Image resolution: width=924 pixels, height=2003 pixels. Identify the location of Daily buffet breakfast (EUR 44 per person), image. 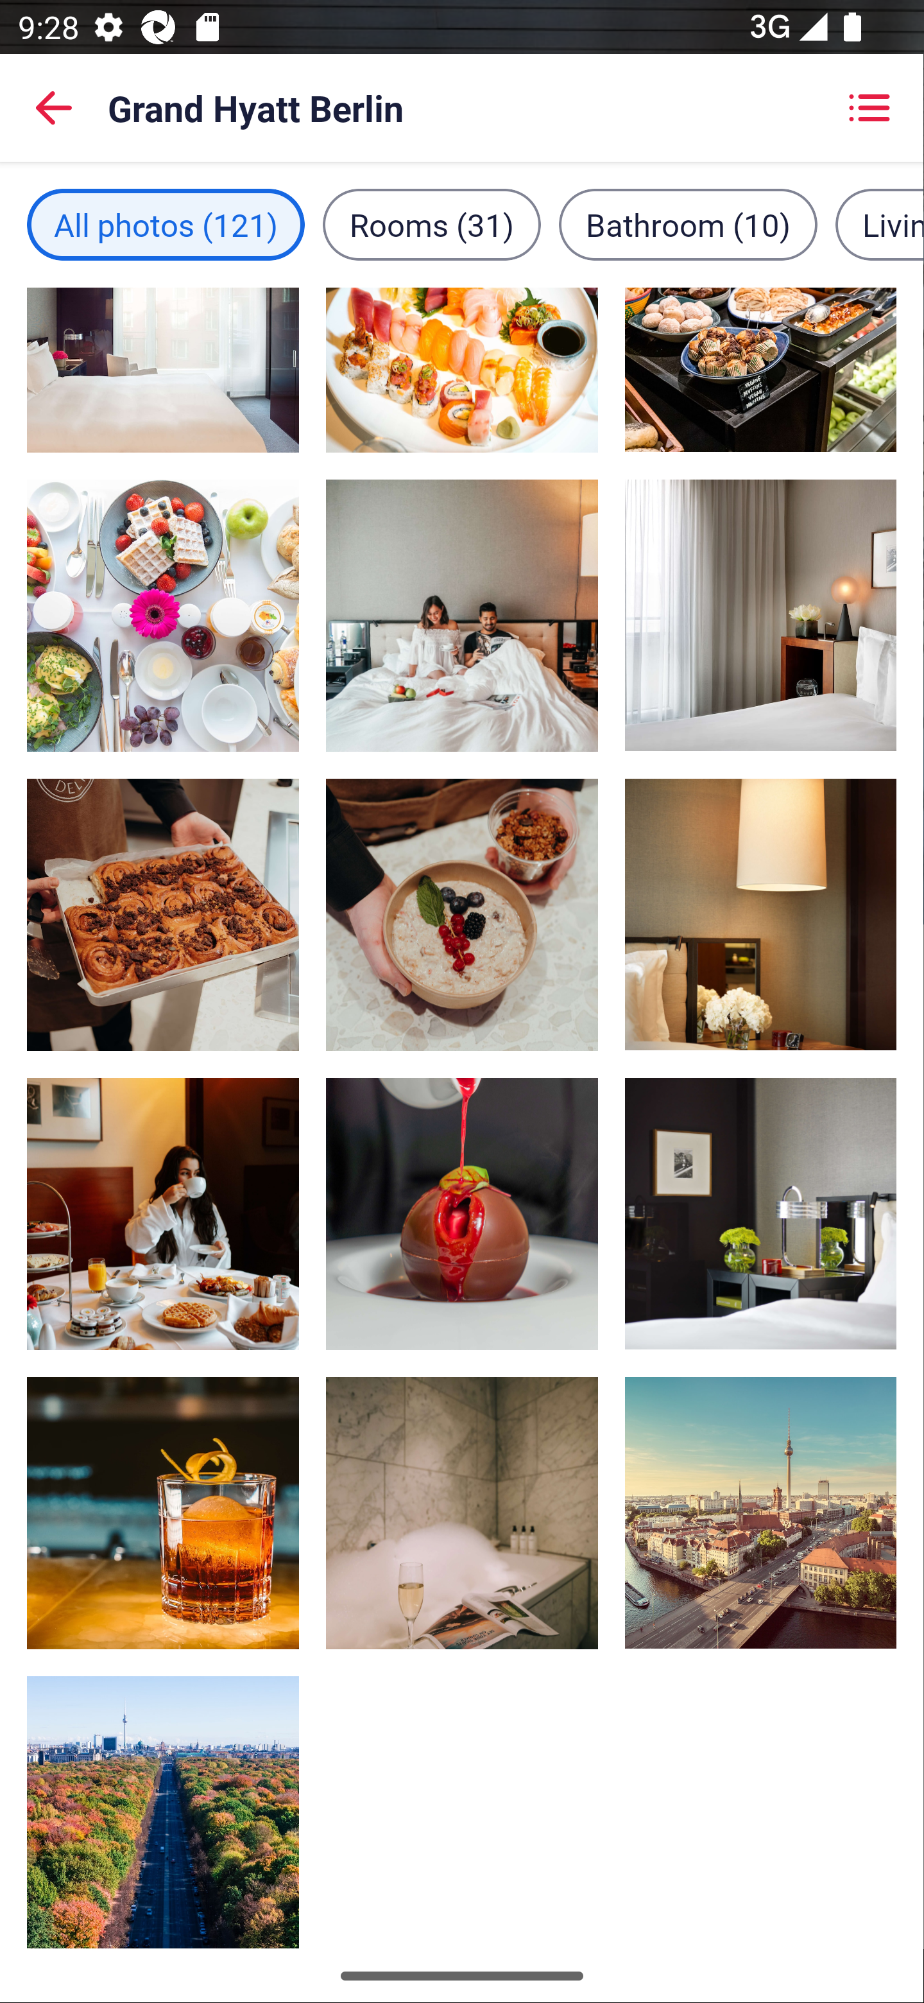
(760, 370).